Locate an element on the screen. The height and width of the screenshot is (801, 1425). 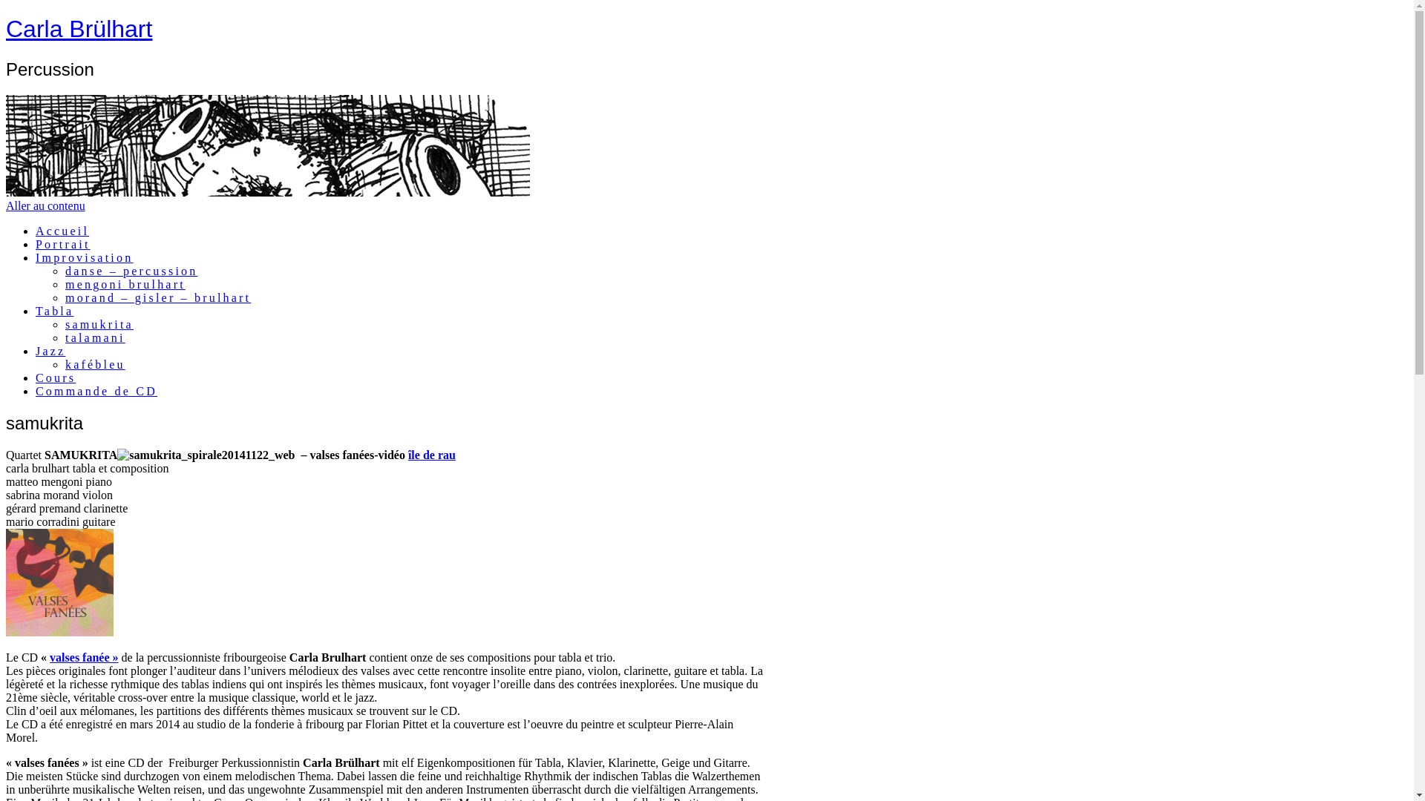
Portrait is located at coordinates (63, 245).